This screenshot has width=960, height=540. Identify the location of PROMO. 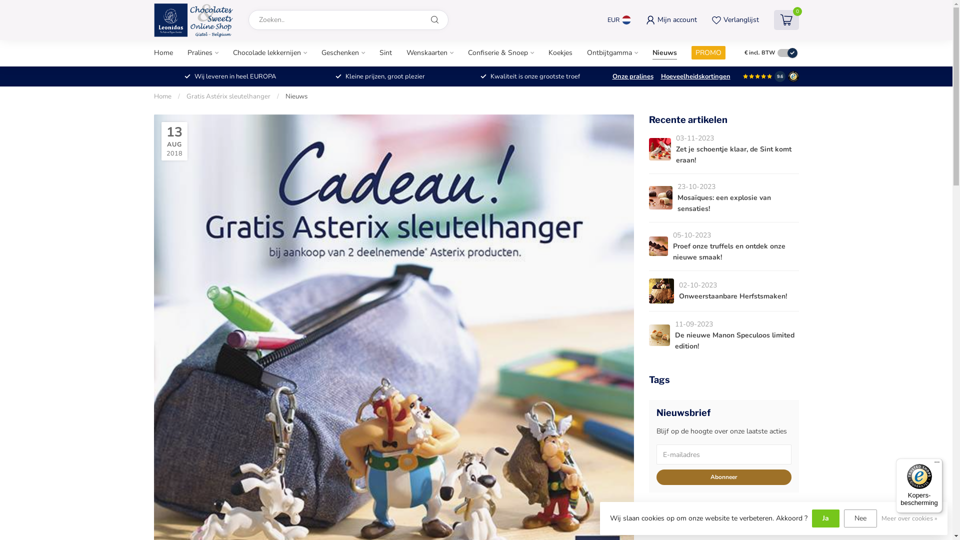
(708, 53).